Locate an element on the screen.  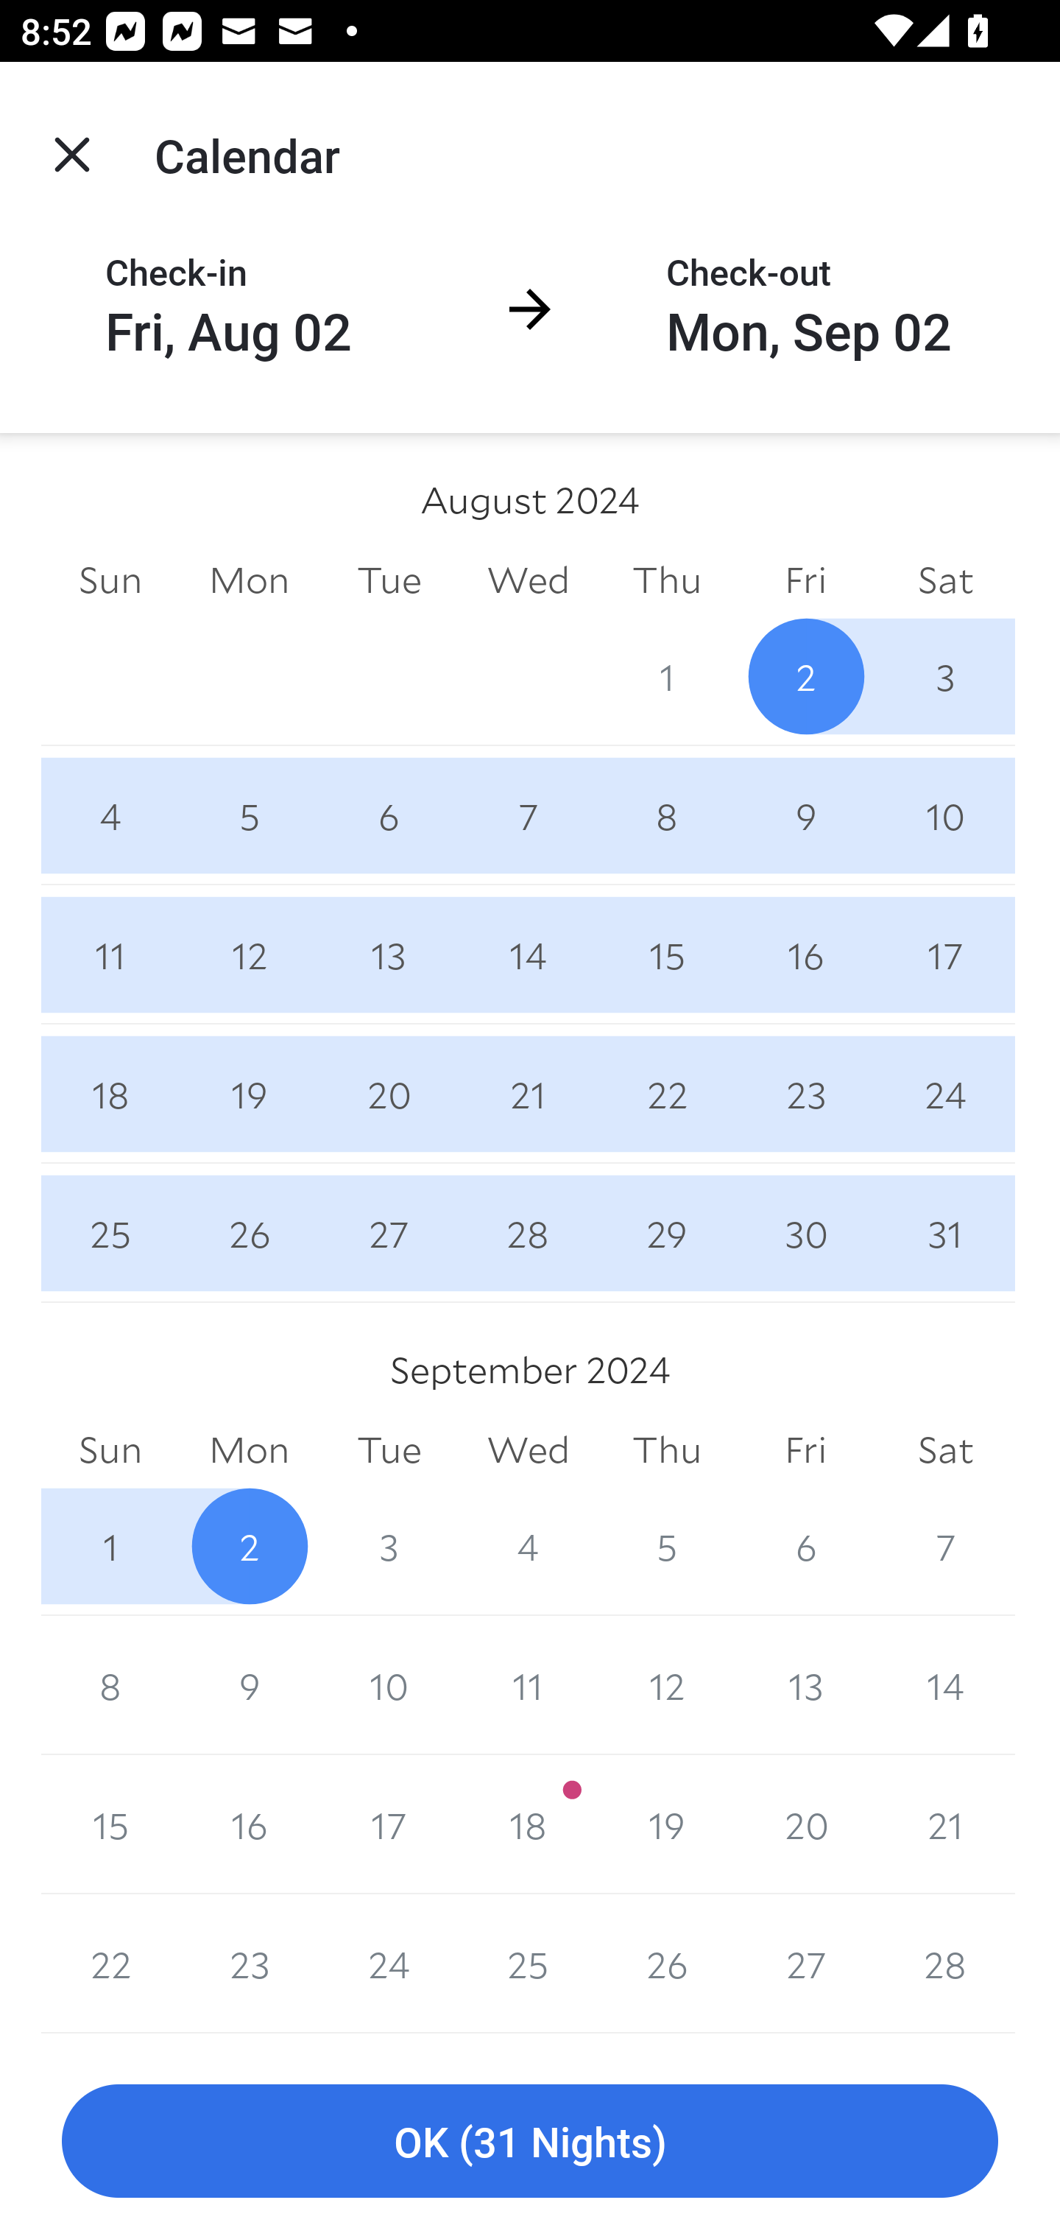
5 5 September 2024 is located at coordinates (667, 1547).